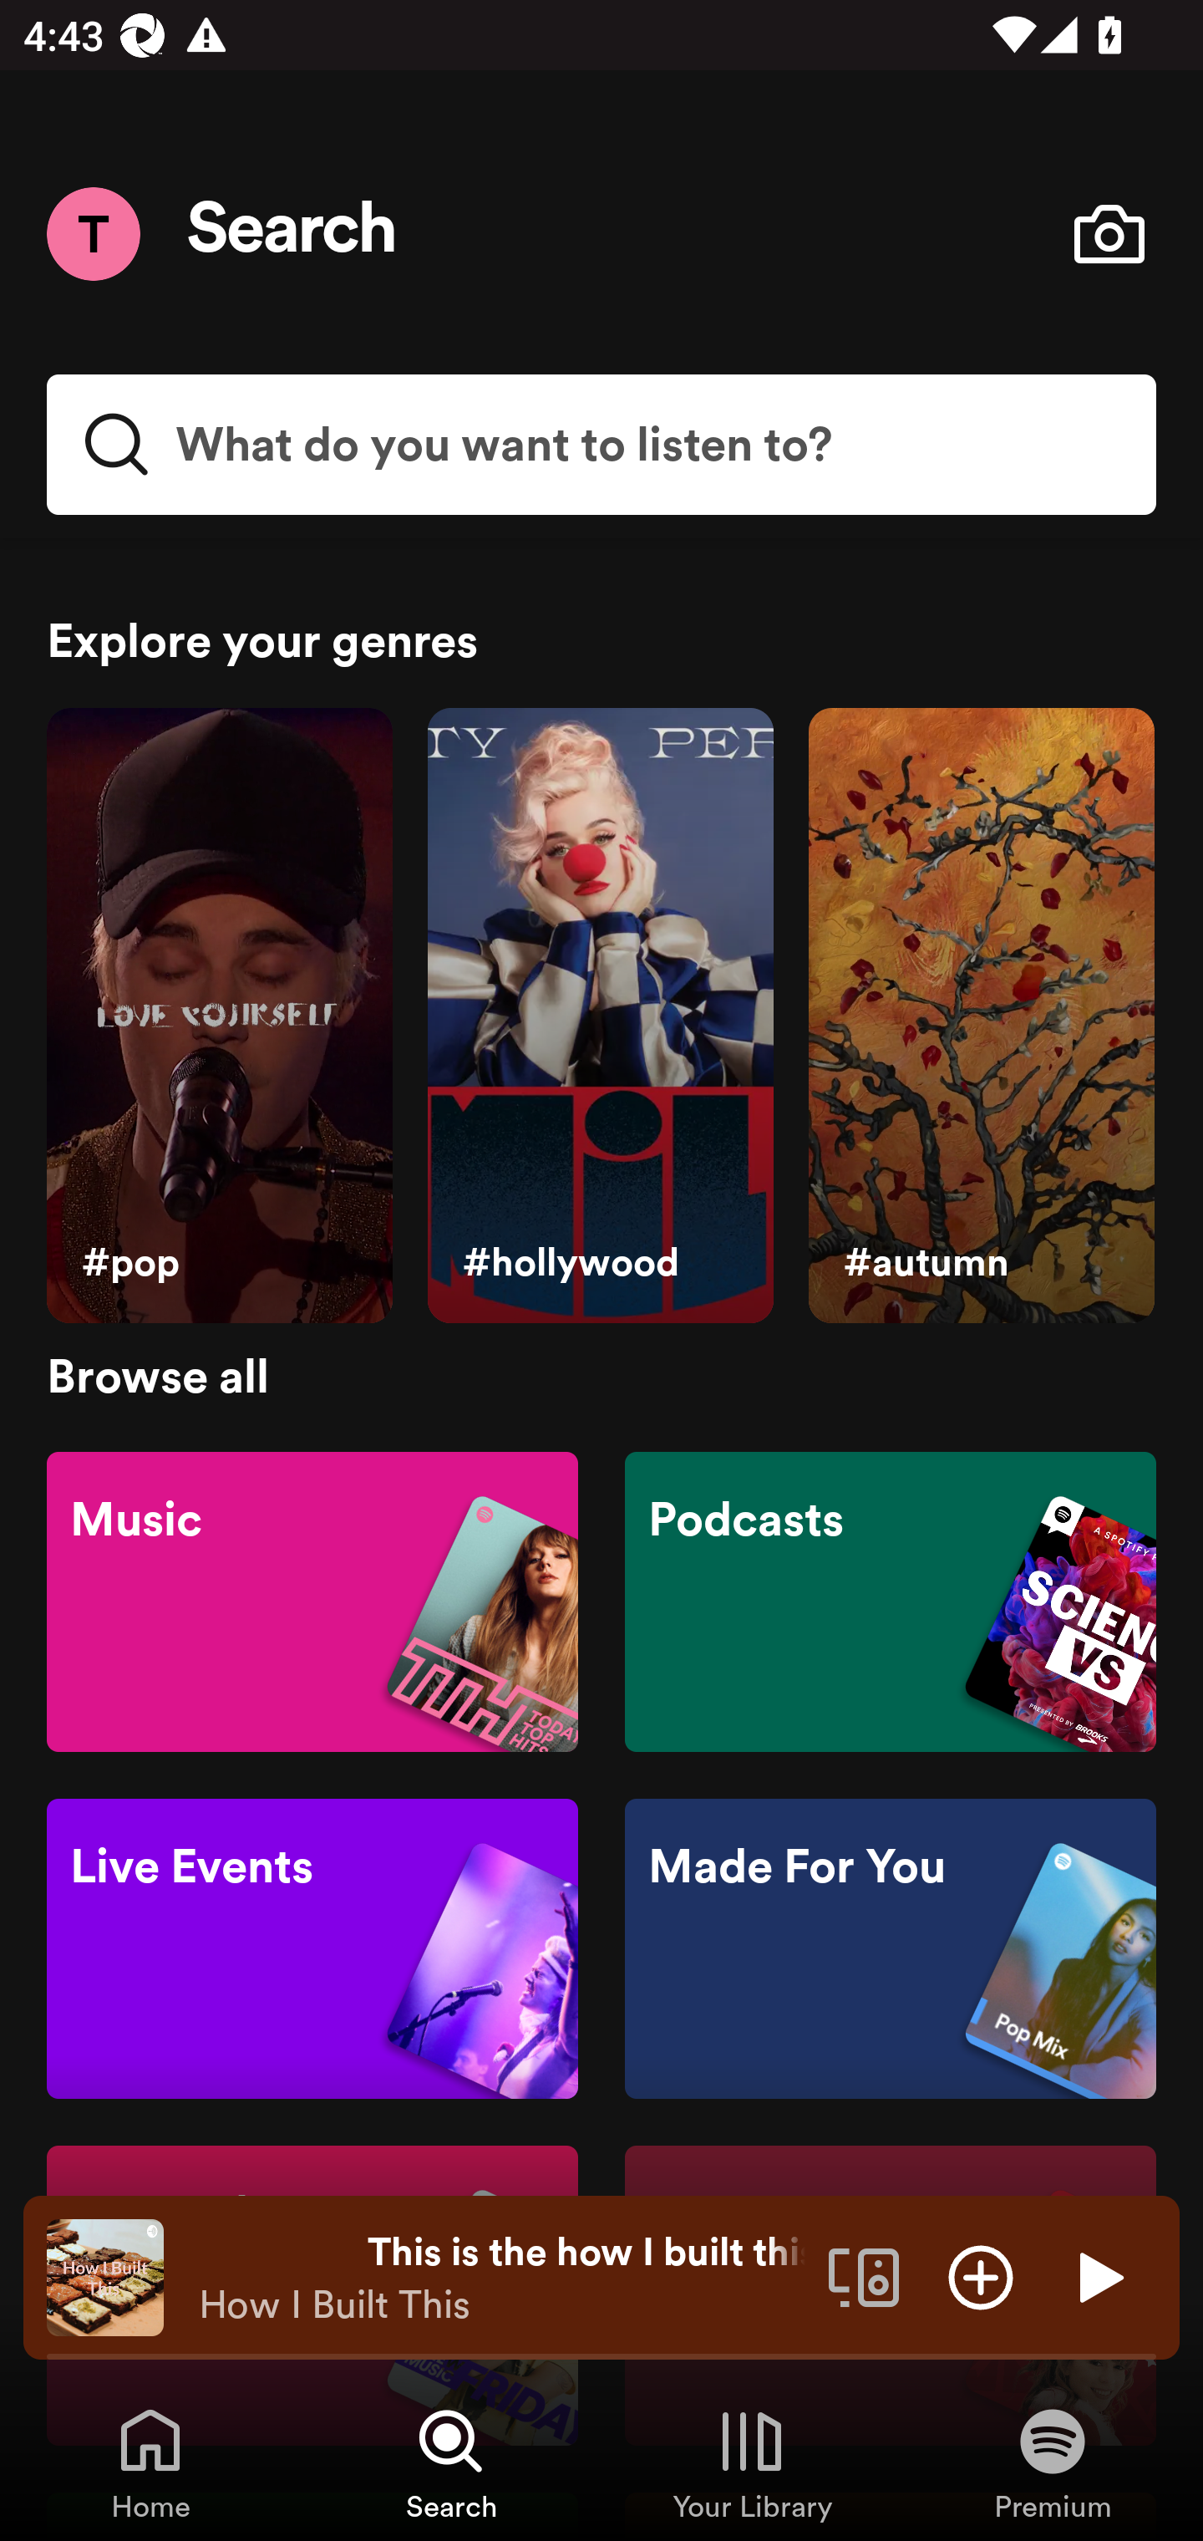  What do you see at coordinates (1109, 234) in the screenshot?
I see `Open camera` at bounding box center [1109, 234].